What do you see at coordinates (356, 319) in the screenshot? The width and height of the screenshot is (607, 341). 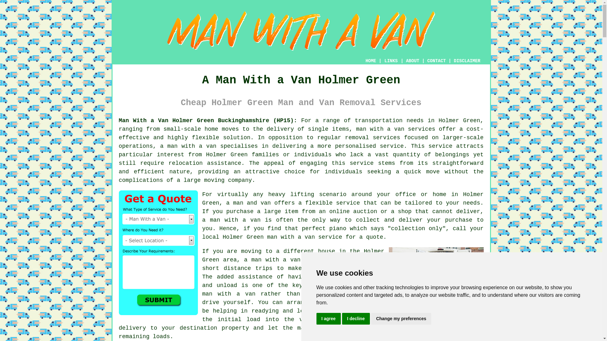 I see `I decline` at bounding box center [356, 319].